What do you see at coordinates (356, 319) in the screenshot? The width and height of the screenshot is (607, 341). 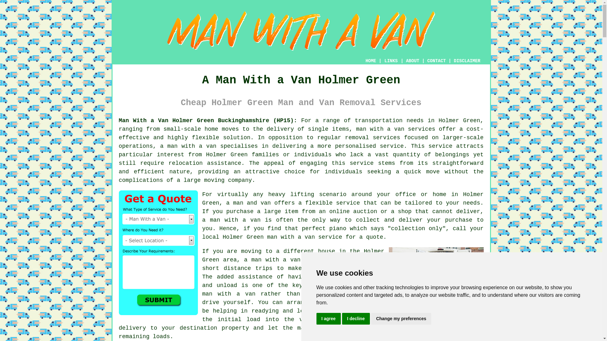 I see `I decline` at bounding box center [356, 319].